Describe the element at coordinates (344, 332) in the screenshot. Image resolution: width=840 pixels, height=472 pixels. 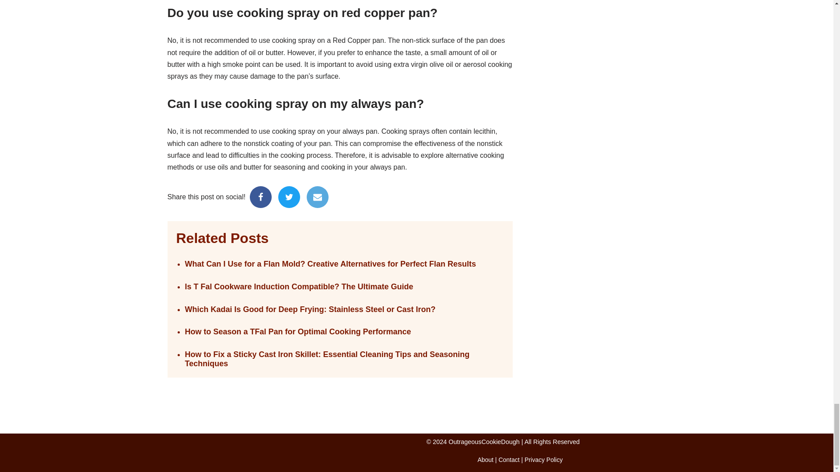
I see `How to Season a TFal Pan for Optimal Cooking Performance` at that location.